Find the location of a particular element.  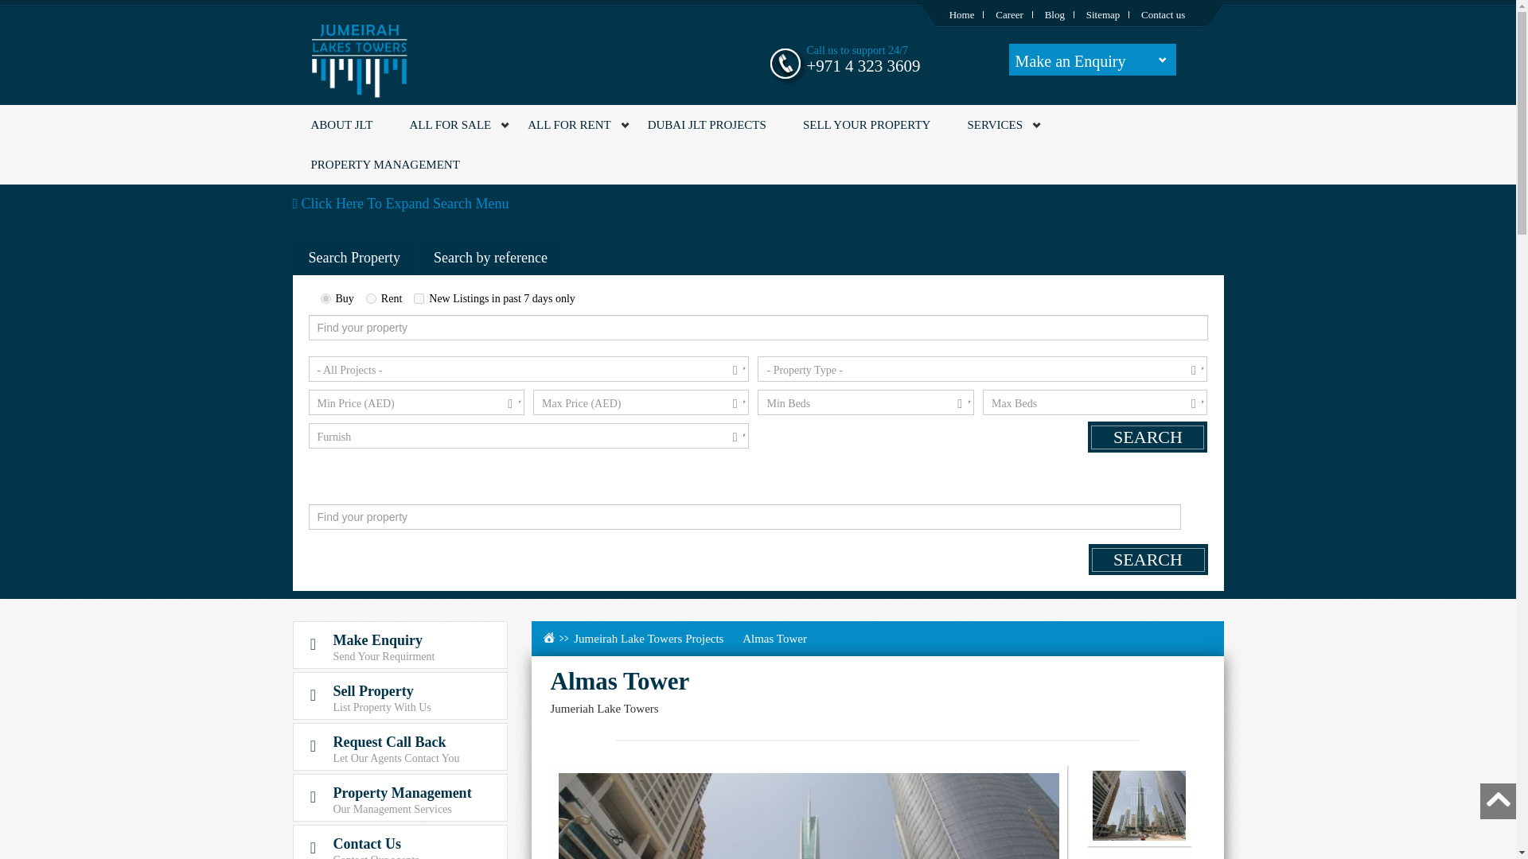

PROPERTY MANAGEMENT is located at coordinates (385, 165).